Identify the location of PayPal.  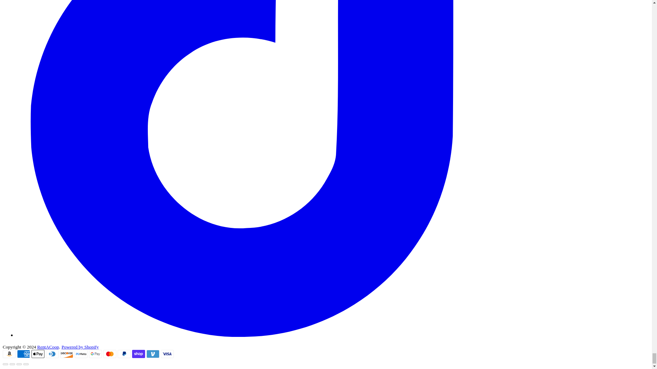
(124, 354).